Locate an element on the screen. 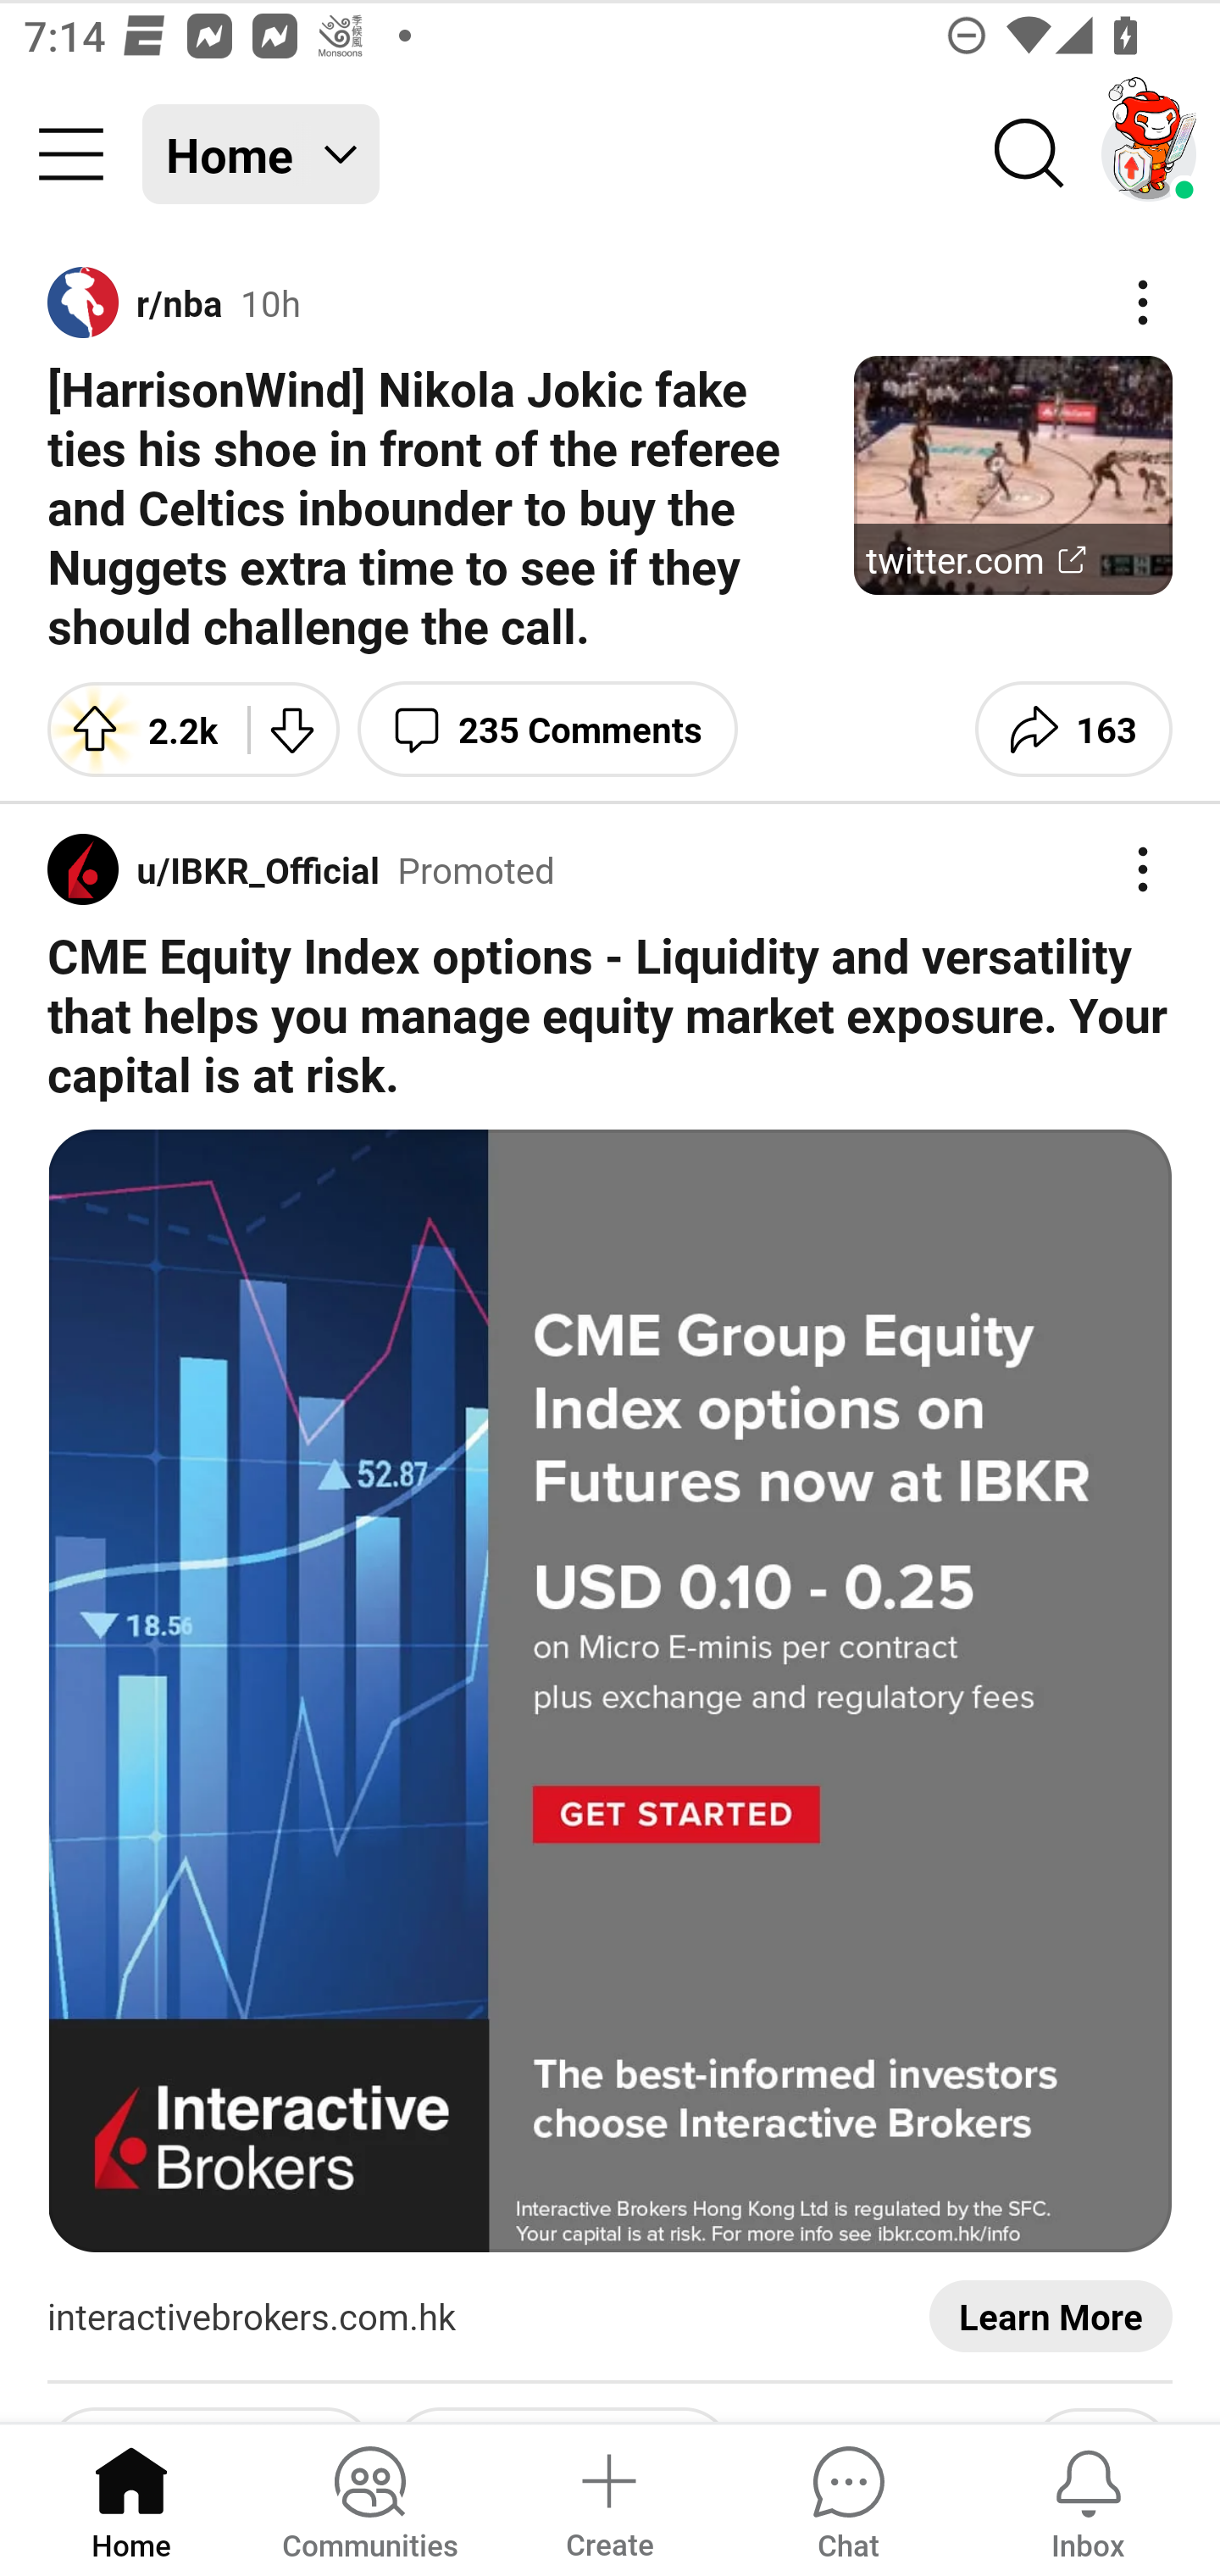 The width and height of the screenshot is (1220, 2576). Create a post Create is located at coordinates (608, 2498).